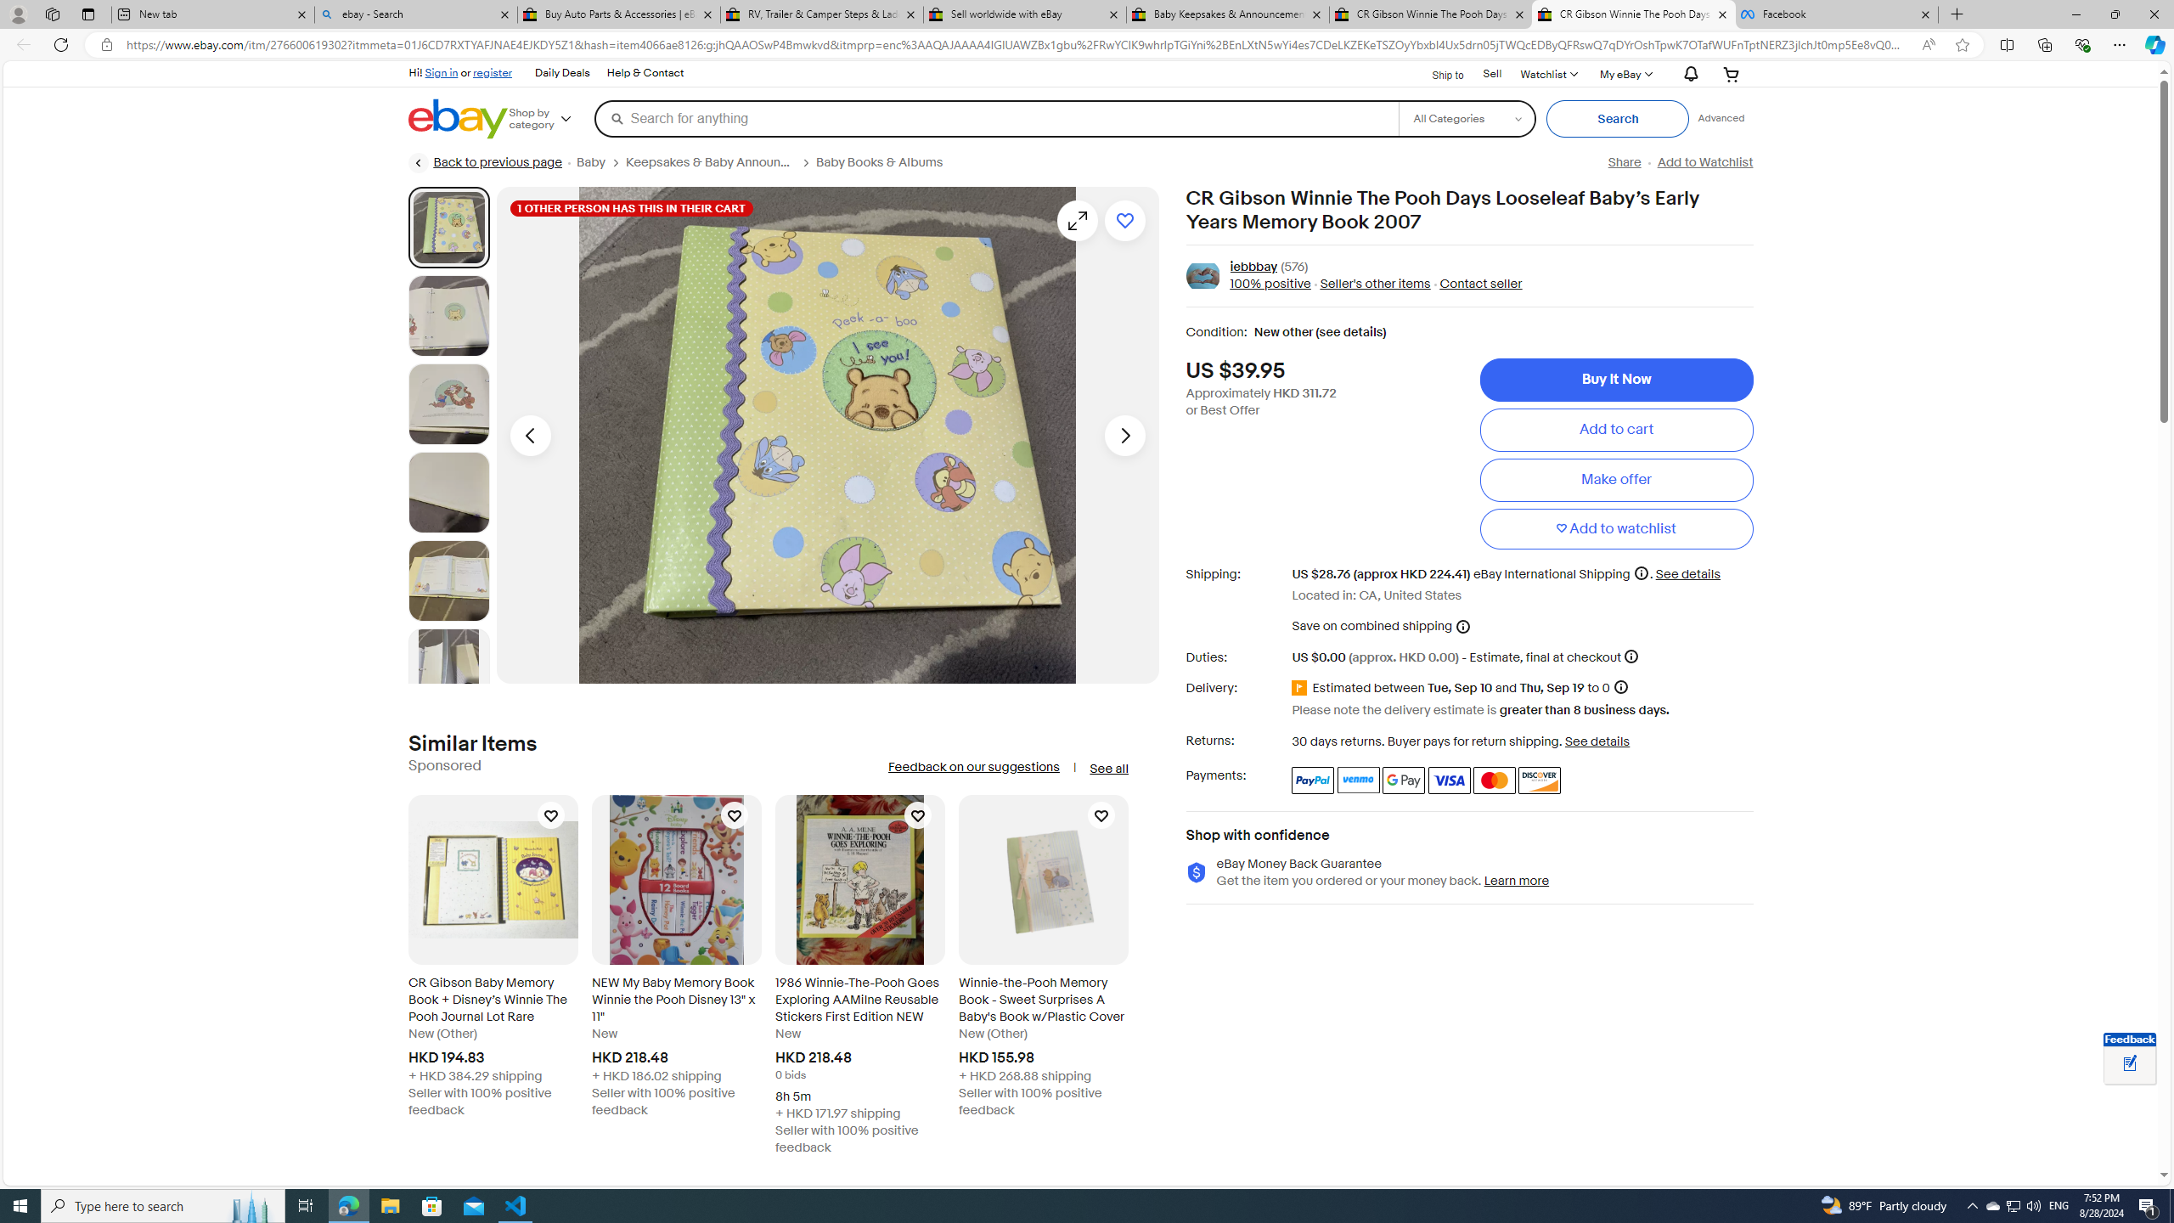 The height and width of the screenshot is (1223, 2174). I want to click on Seller's other items, so click(1374, 285).